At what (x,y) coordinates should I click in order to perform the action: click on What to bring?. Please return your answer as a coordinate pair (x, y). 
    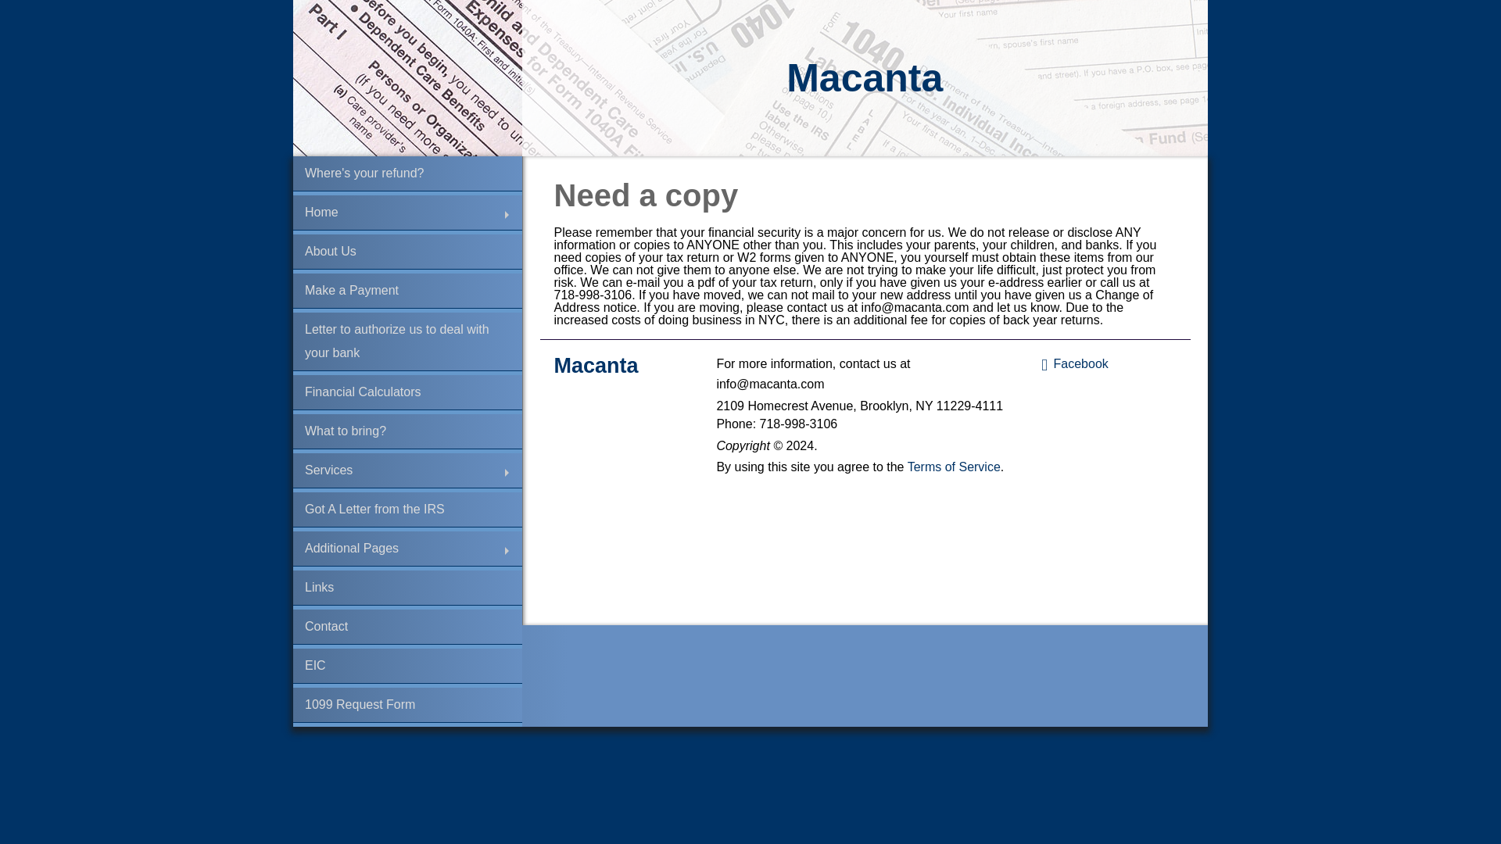
    Looking at the image, I should click on (407, 431).